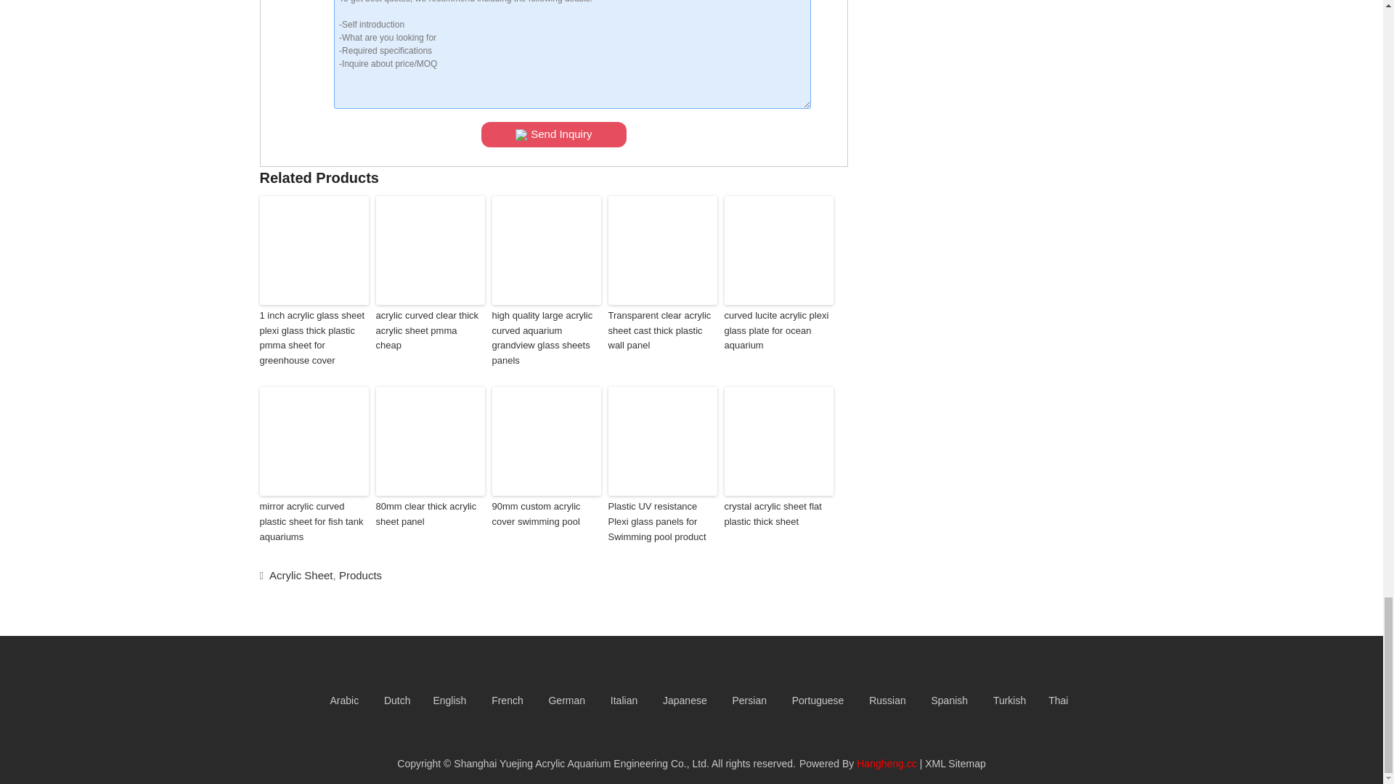 The height and width of the screenshot is (784, 1394). Describe the element at coordinates (1051, 700) in the screenshot. I see `Thai` at that location.